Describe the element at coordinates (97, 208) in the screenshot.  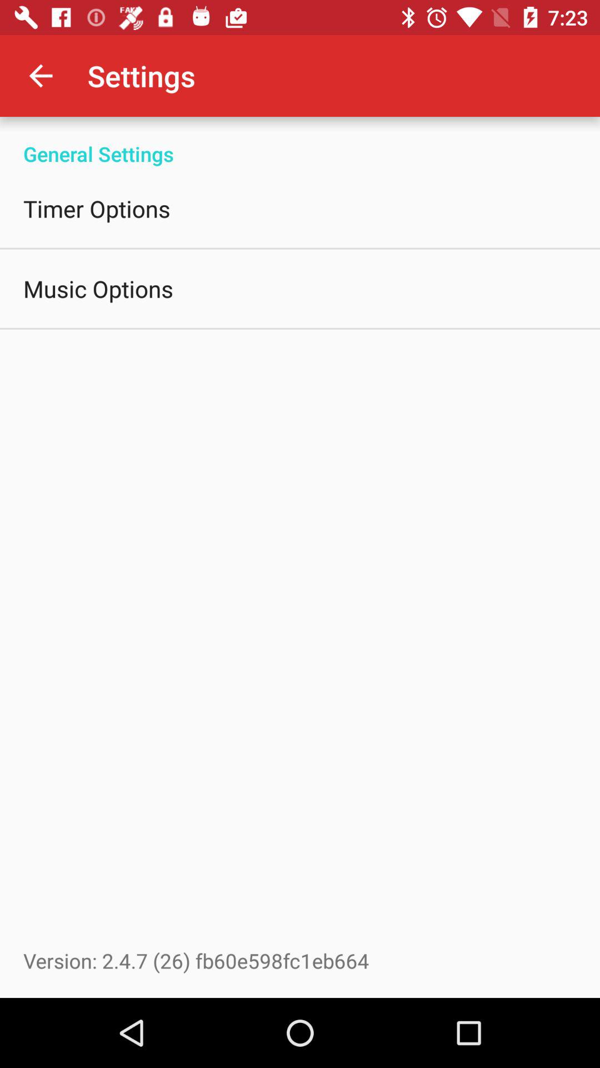
I see `launch the item above the music options item` at that location.